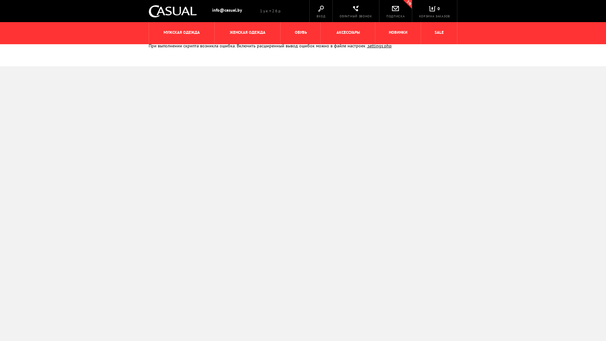  Describe the element at coordinates (439, 33) in the screenshot. I see `SALE` at that location.